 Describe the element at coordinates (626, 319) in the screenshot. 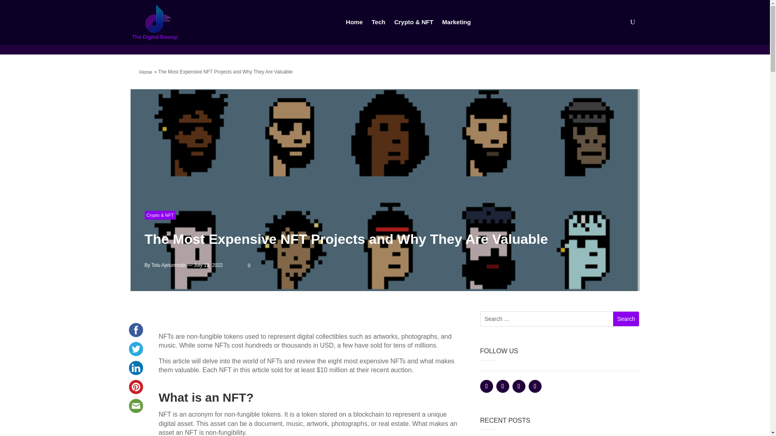

I see `Search` at that location.